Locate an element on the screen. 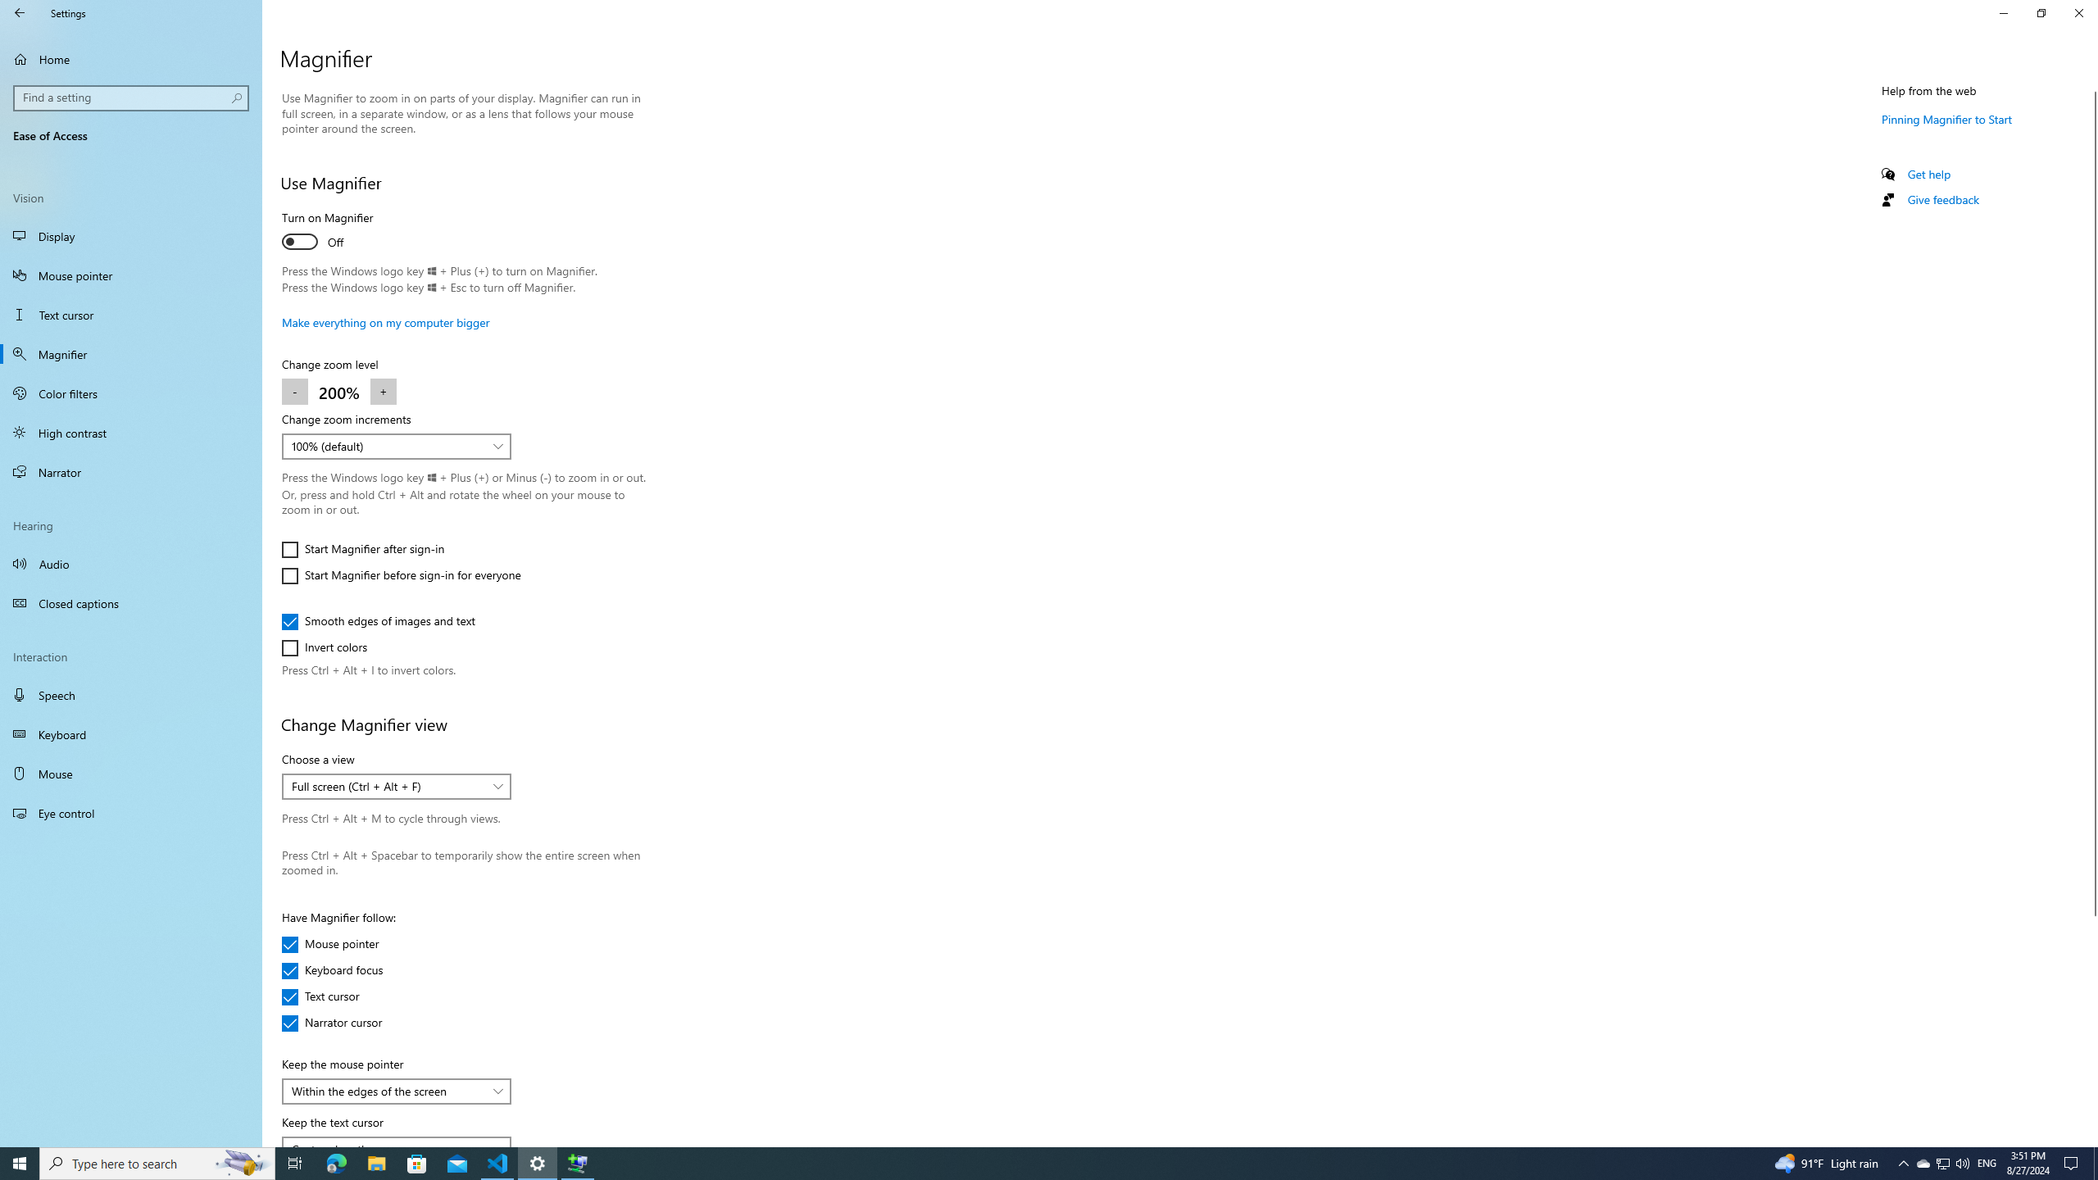 This screenshot has width=2098, height=1180. Zoom out is located at coordinates (295, 392).